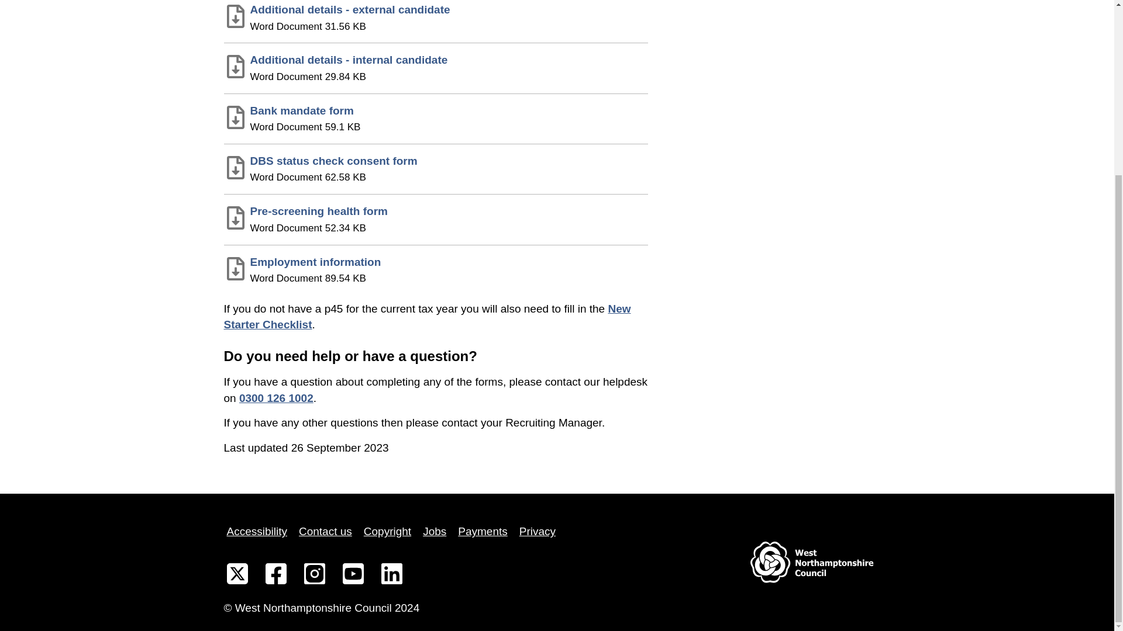  Describe the element at coordinates (435, 114) in the screenshot. I see `Contact us` at that location.